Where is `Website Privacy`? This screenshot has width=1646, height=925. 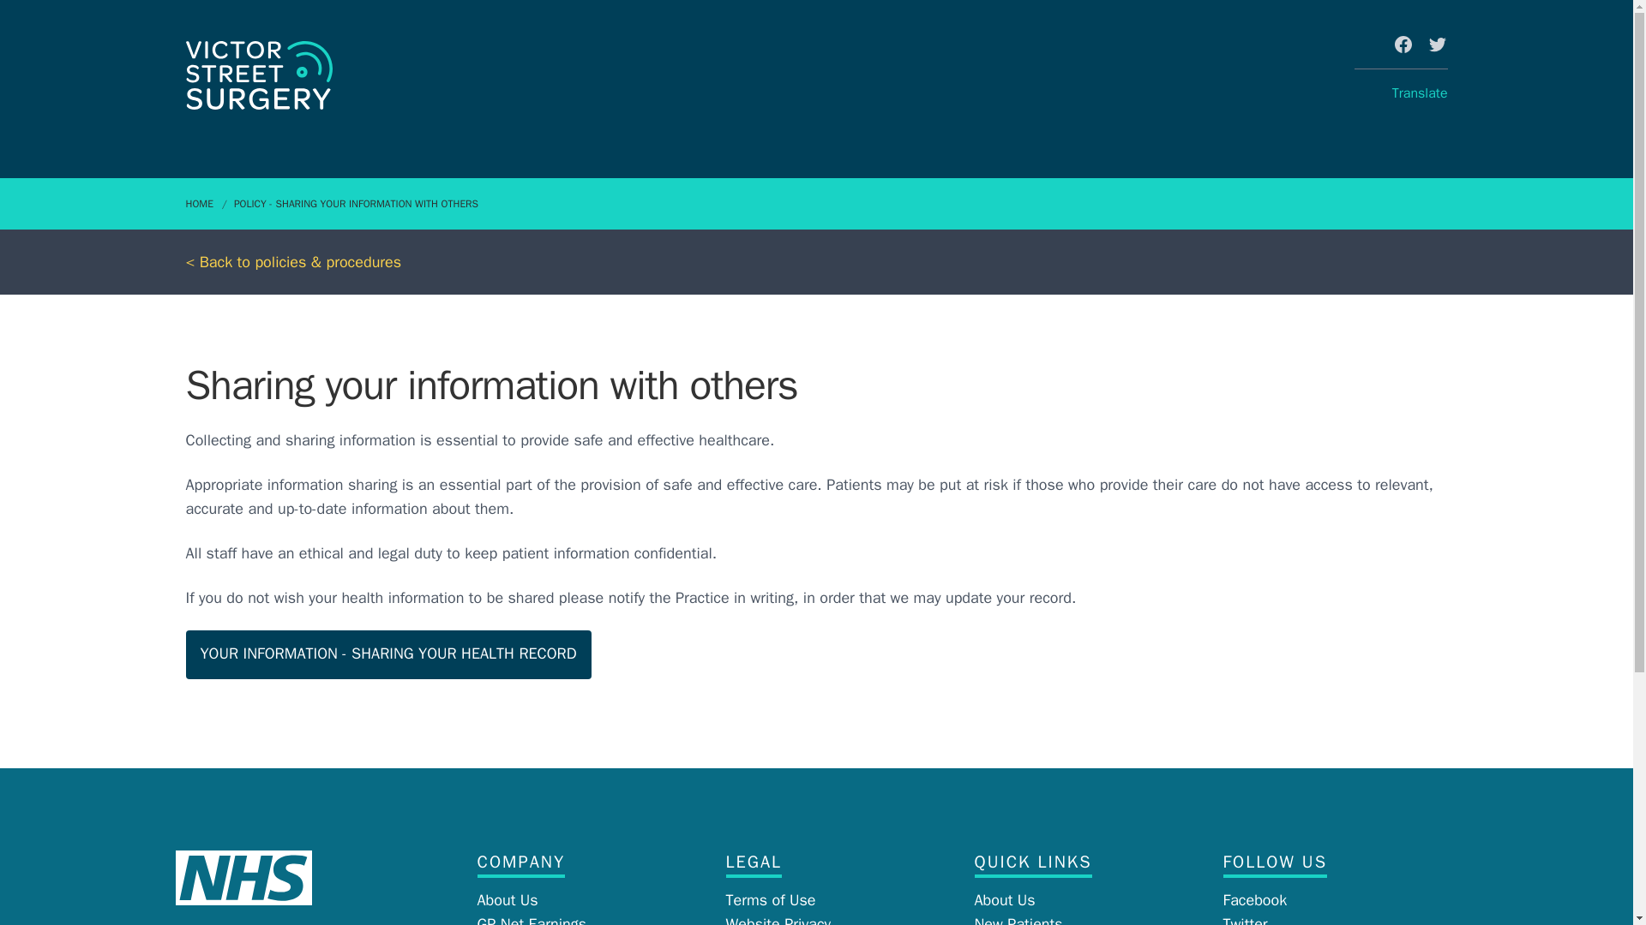 Website Privacy is located at coordinates (778, 920).